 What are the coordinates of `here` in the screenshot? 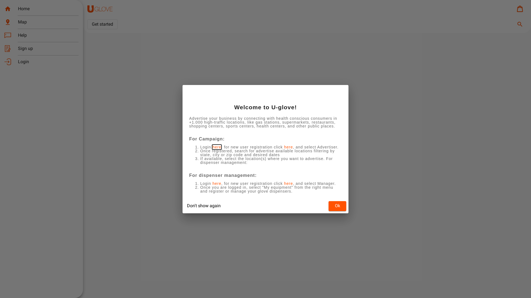 It's located at (288, 183).